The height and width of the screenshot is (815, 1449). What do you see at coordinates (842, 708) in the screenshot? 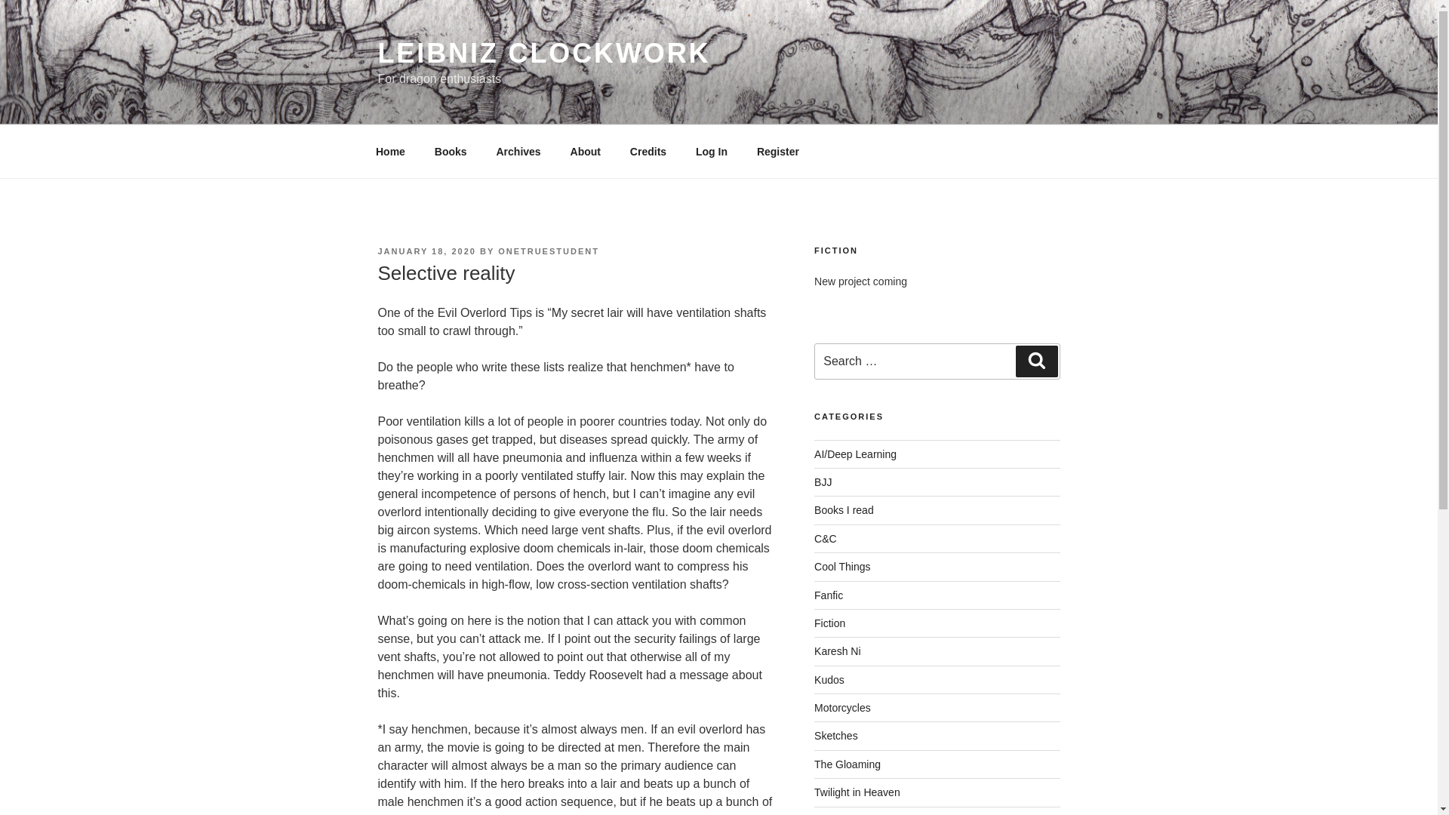
I see `Motorcycles` at bounding box center [842, 708].